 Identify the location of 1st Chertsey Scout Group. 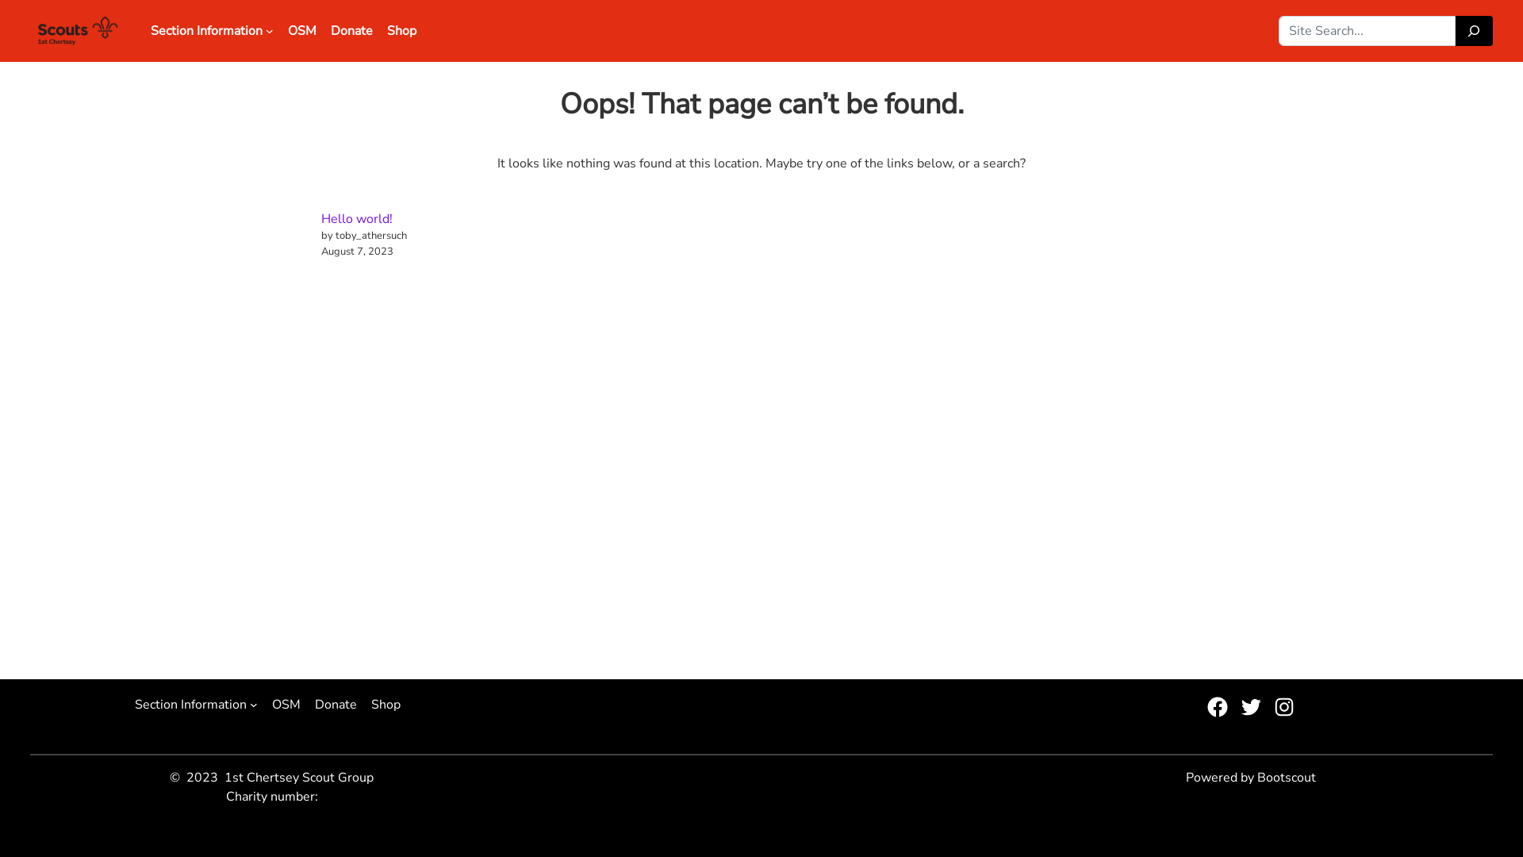
(299, 778).